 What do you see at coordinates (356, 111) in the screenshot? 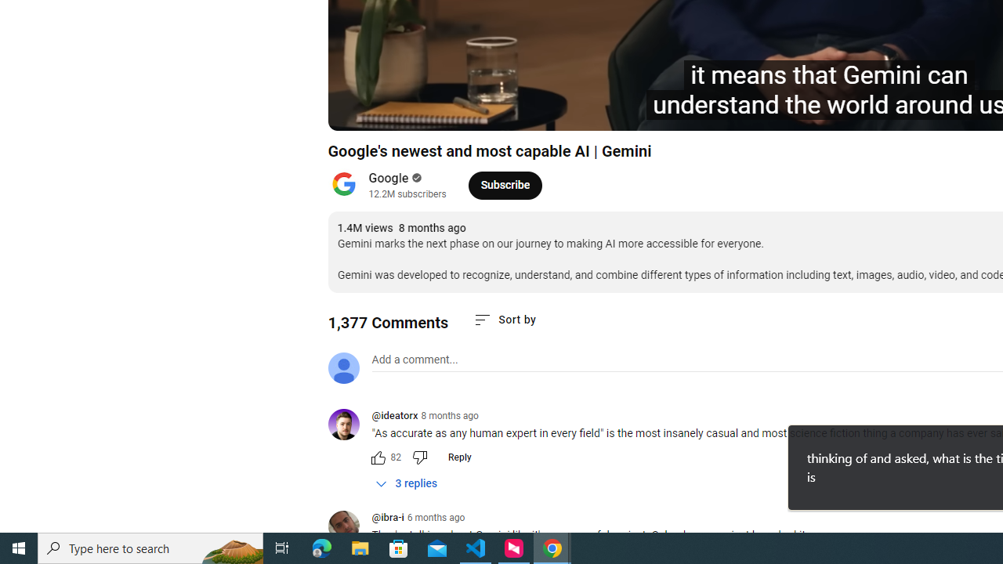
I see `Play (k)` at bounding box center [356, 111].